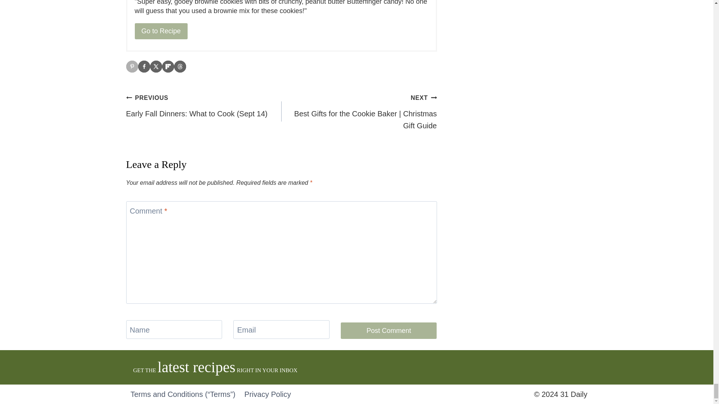  What do you see at coordinates (389, 330) in the screenshot?
I see `Post Comment` at bounding box center [389, 330].